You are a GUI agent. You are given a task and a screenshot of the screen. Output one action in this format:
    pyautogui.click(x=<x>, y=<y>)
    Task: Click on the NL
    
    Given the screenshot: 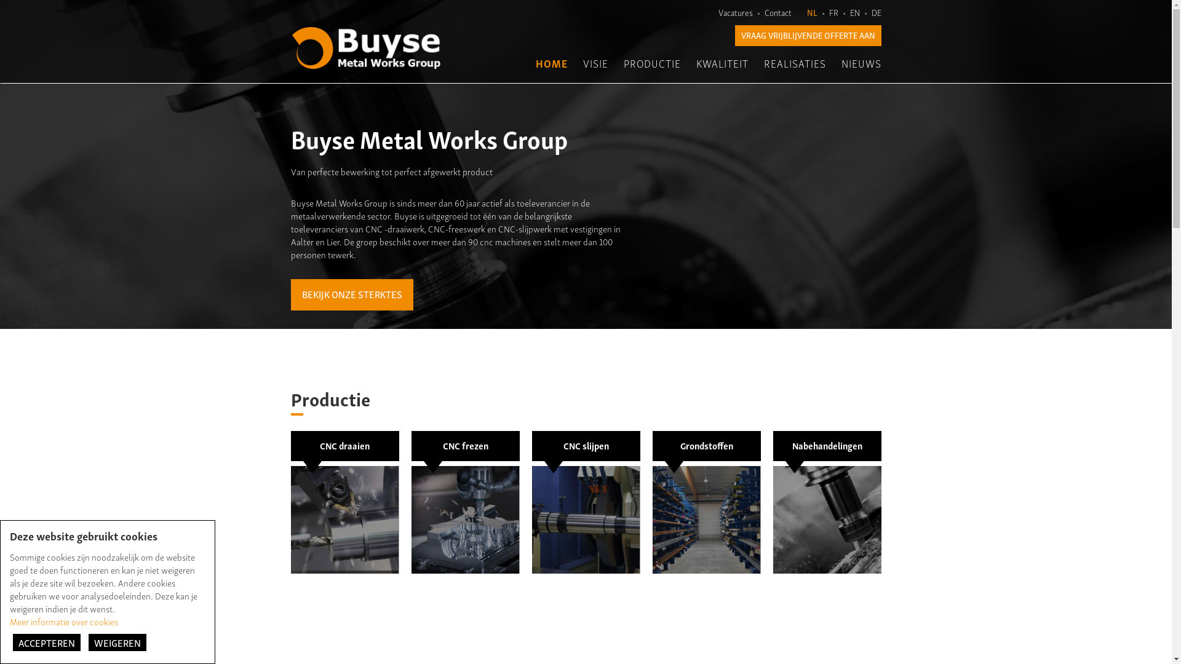 What is the action you would take?
    pyautogui.click(x=812, y=12)
    